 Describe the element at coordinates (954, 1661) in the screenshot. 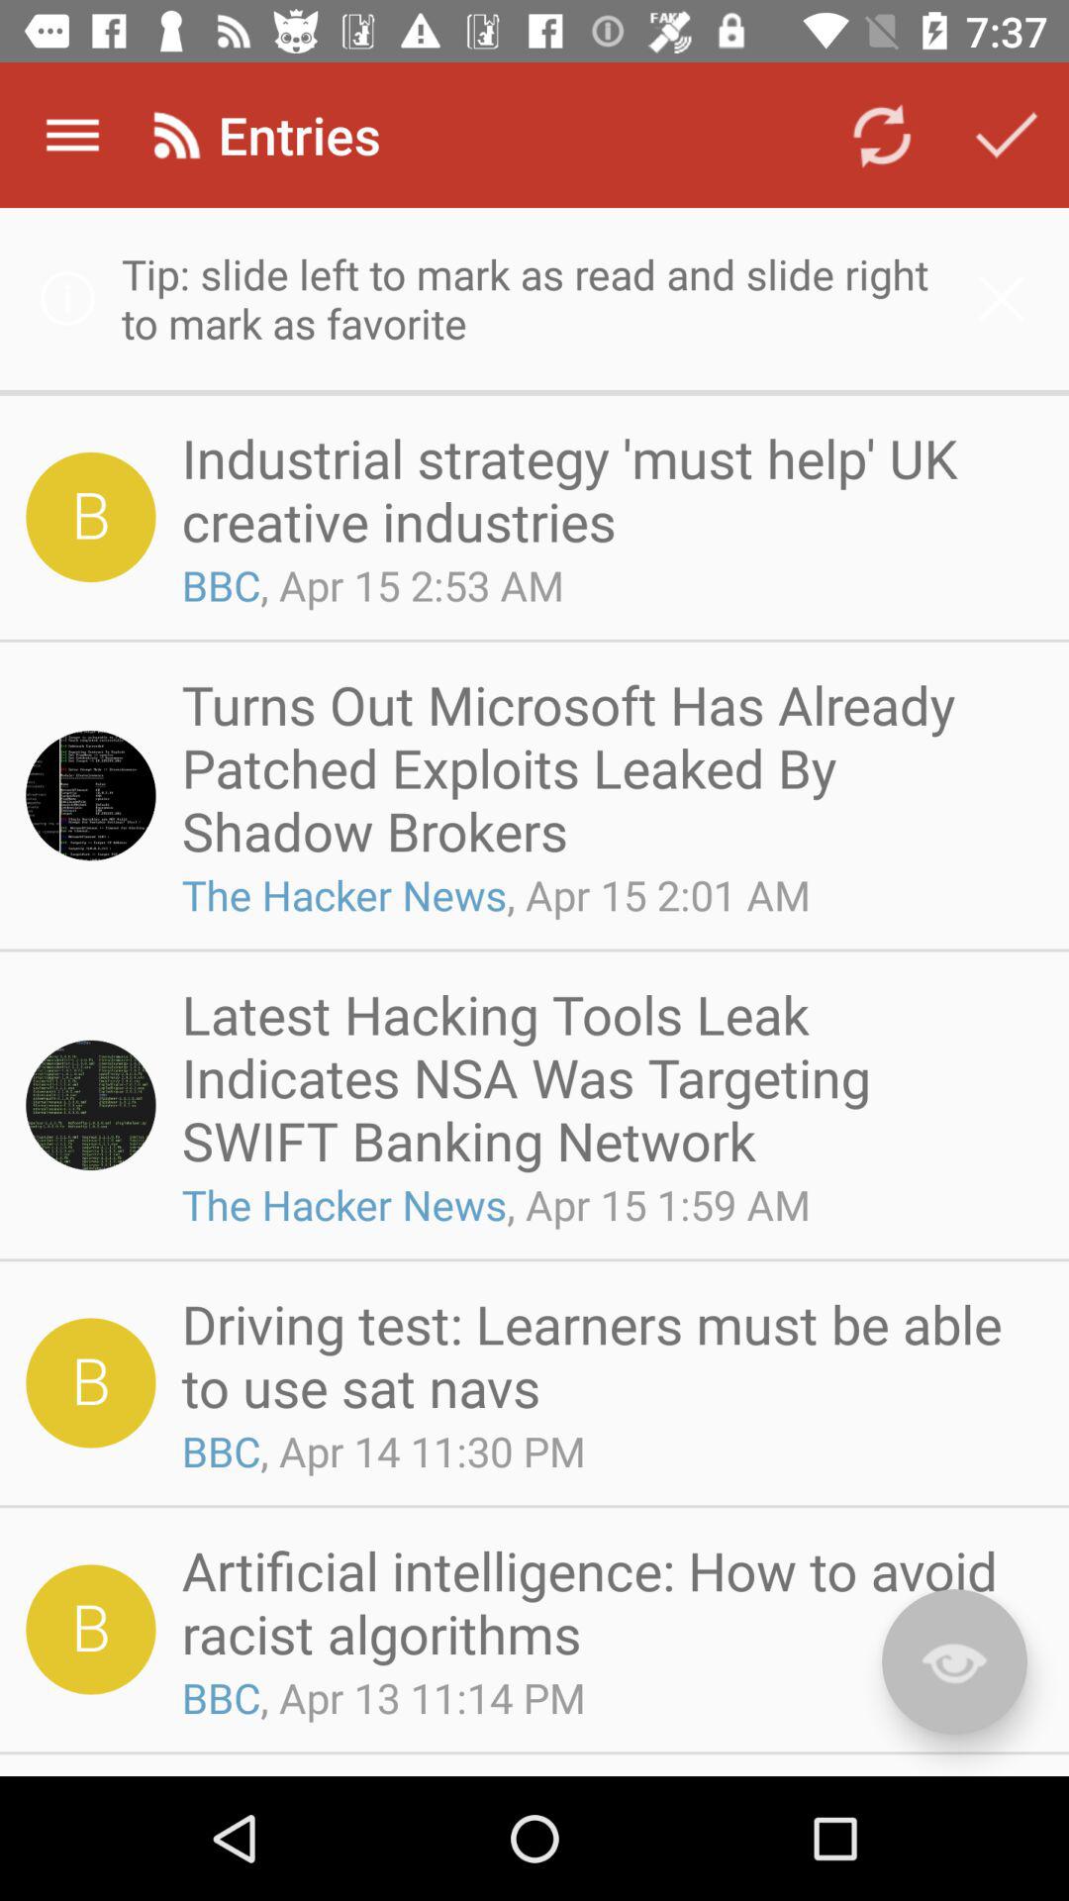

I see `turn off the icon next to the bbc apr 13` at that location.